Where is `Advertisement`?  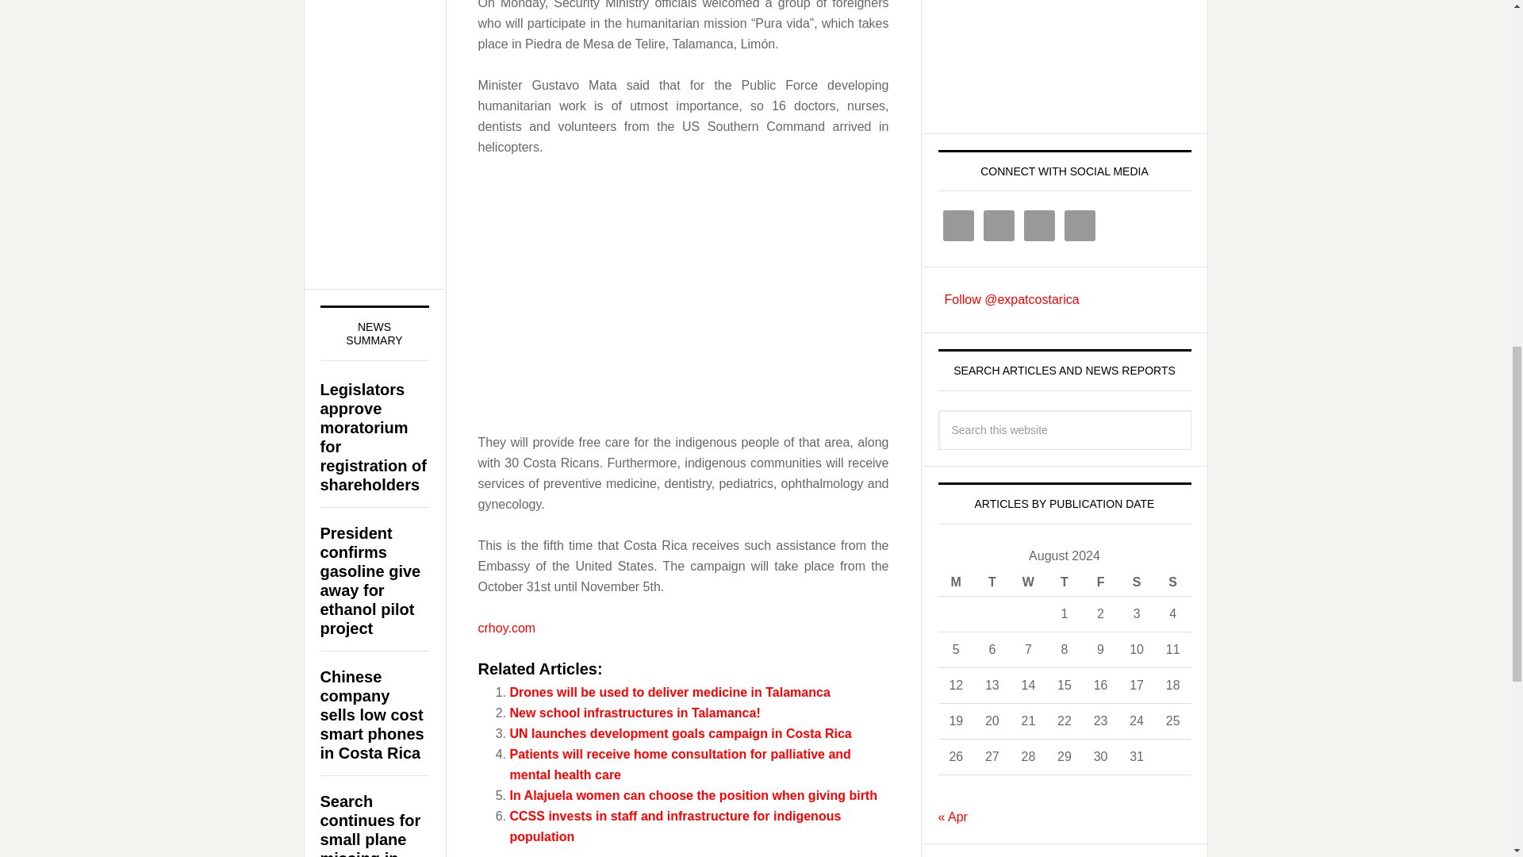 Advertisement is located at coordinates (1057, 56).